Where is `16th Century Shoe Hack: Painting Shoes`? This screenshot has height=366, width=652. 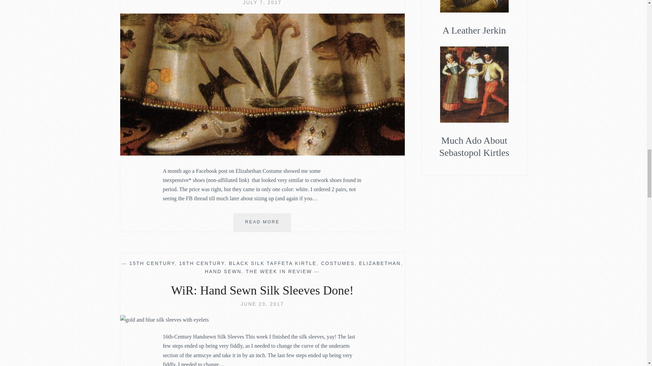
16th Century Shoe Hack: Painting Shoes is located at coordinates (262, 3).